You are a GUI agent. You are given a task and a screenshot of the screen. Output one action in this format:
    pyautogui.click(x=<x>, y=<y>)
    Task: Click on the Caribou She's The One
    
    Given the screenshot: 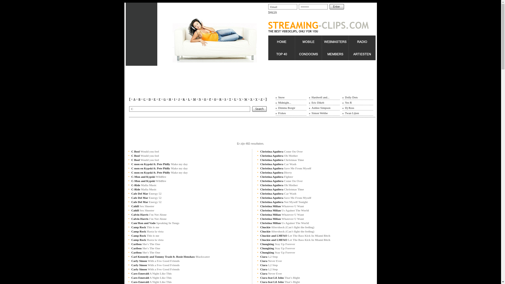 What is the action you would take?
    pyautogui.click(x=146, y=252)
    